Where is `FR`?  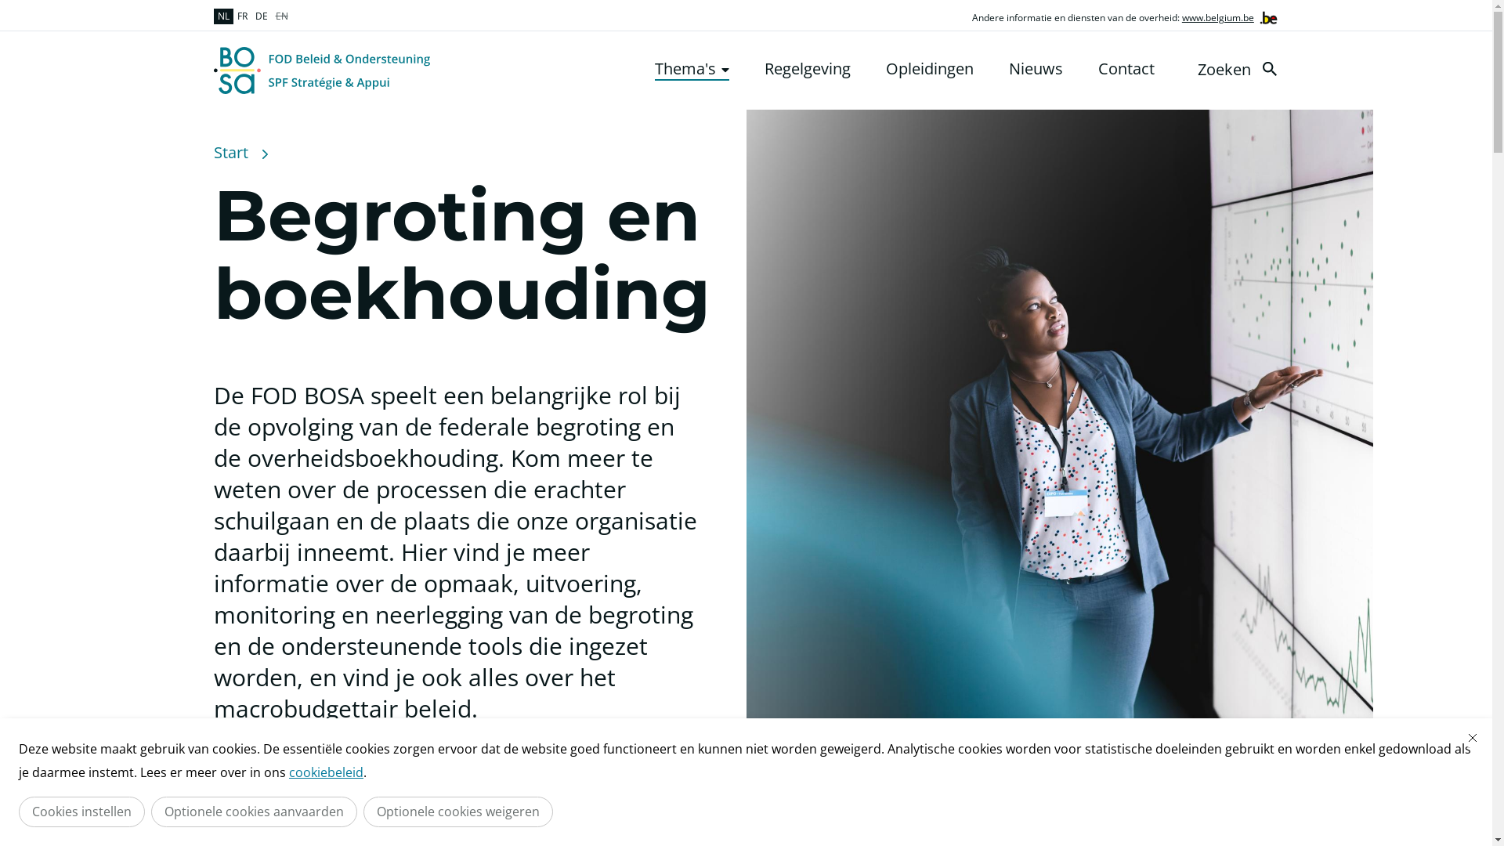 FR is located at coordinates (243, 16).